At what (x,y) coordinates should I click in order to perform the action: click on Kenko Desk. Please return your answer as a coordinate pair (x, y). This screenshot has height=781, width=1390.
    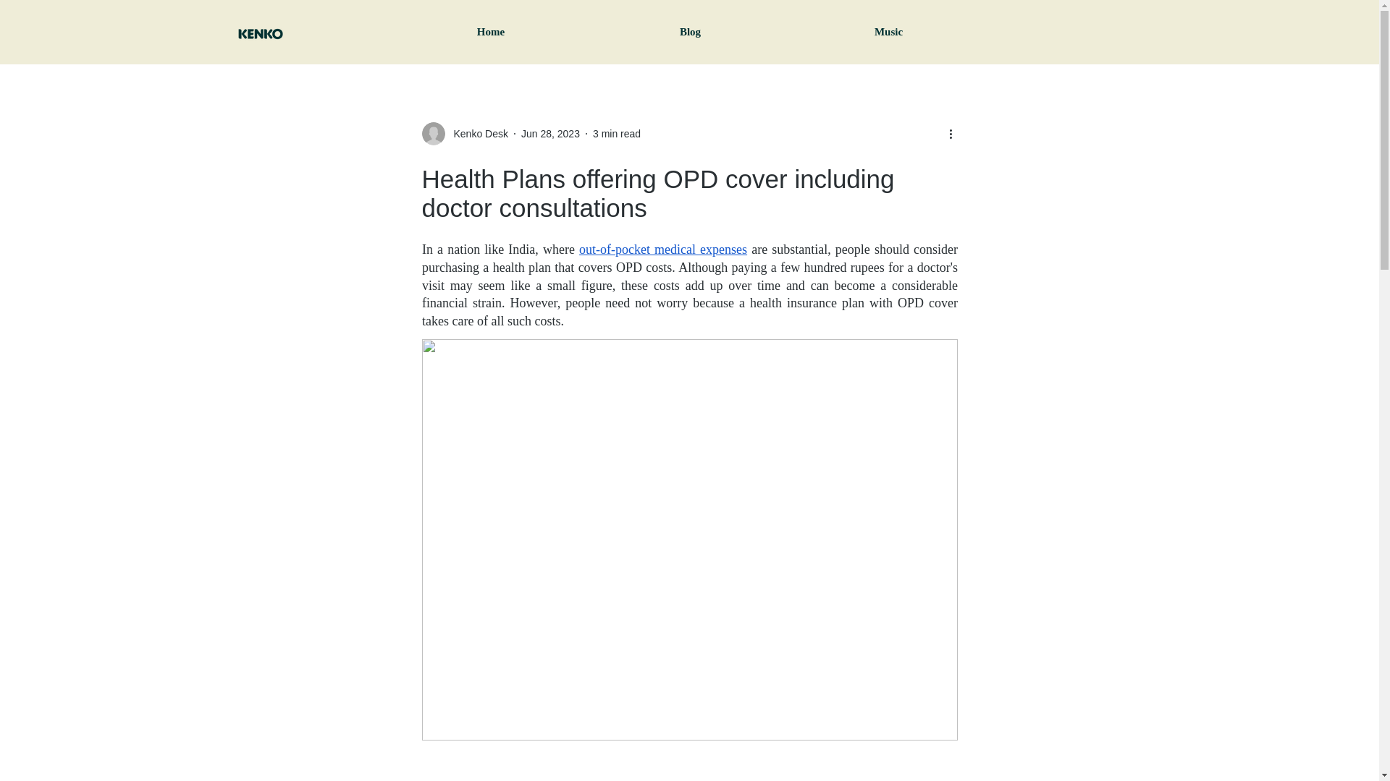
    Looking at the image, I should click on (476, 133).